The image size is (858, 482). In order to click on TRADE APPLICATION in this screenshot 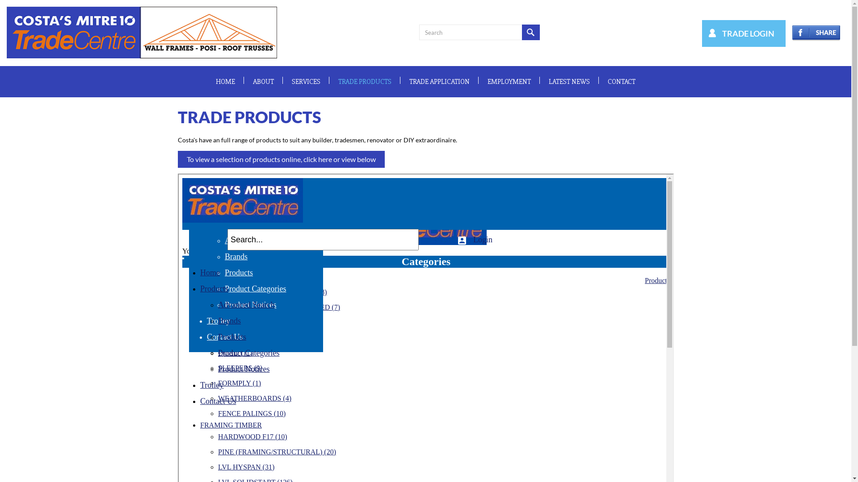, I will do `click(440, 82)`.